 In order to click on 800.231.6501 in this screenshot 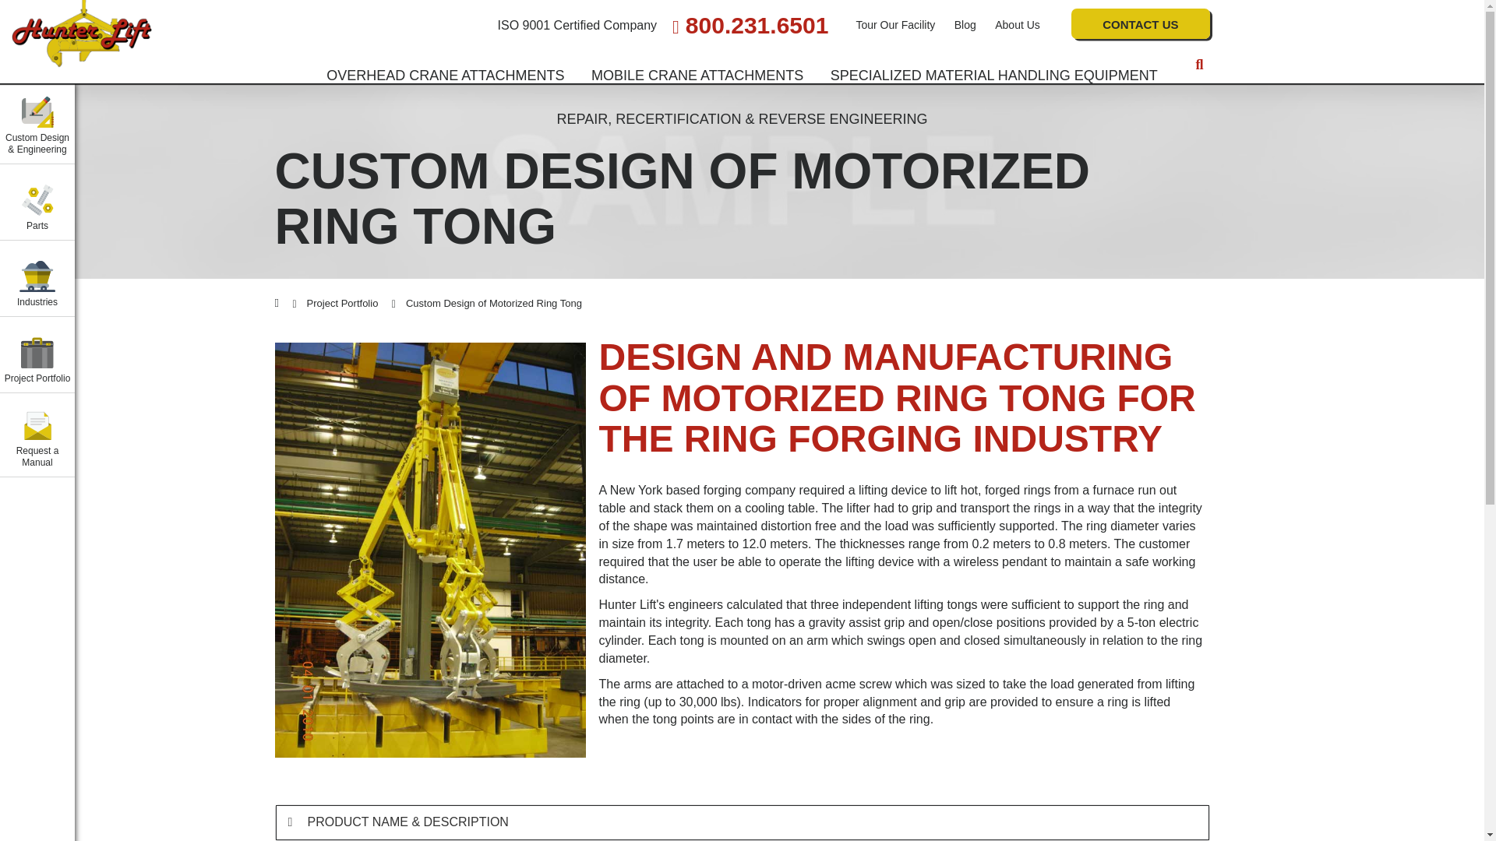, I will do `click(750, 26)`.